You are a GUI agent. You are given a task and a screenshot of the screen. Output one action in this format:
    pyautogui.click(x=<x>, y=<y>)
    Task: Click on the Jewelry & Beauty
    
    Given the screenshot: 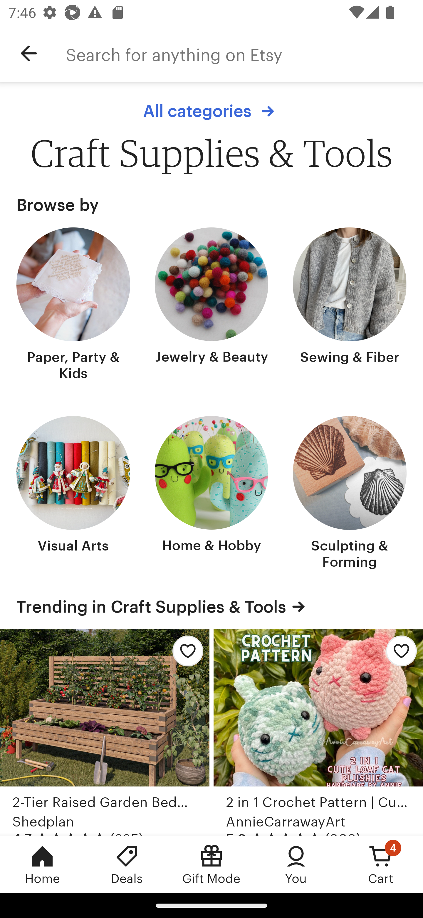 What is the action you would take?
    pyautogui.click(x=211, y=305)
    